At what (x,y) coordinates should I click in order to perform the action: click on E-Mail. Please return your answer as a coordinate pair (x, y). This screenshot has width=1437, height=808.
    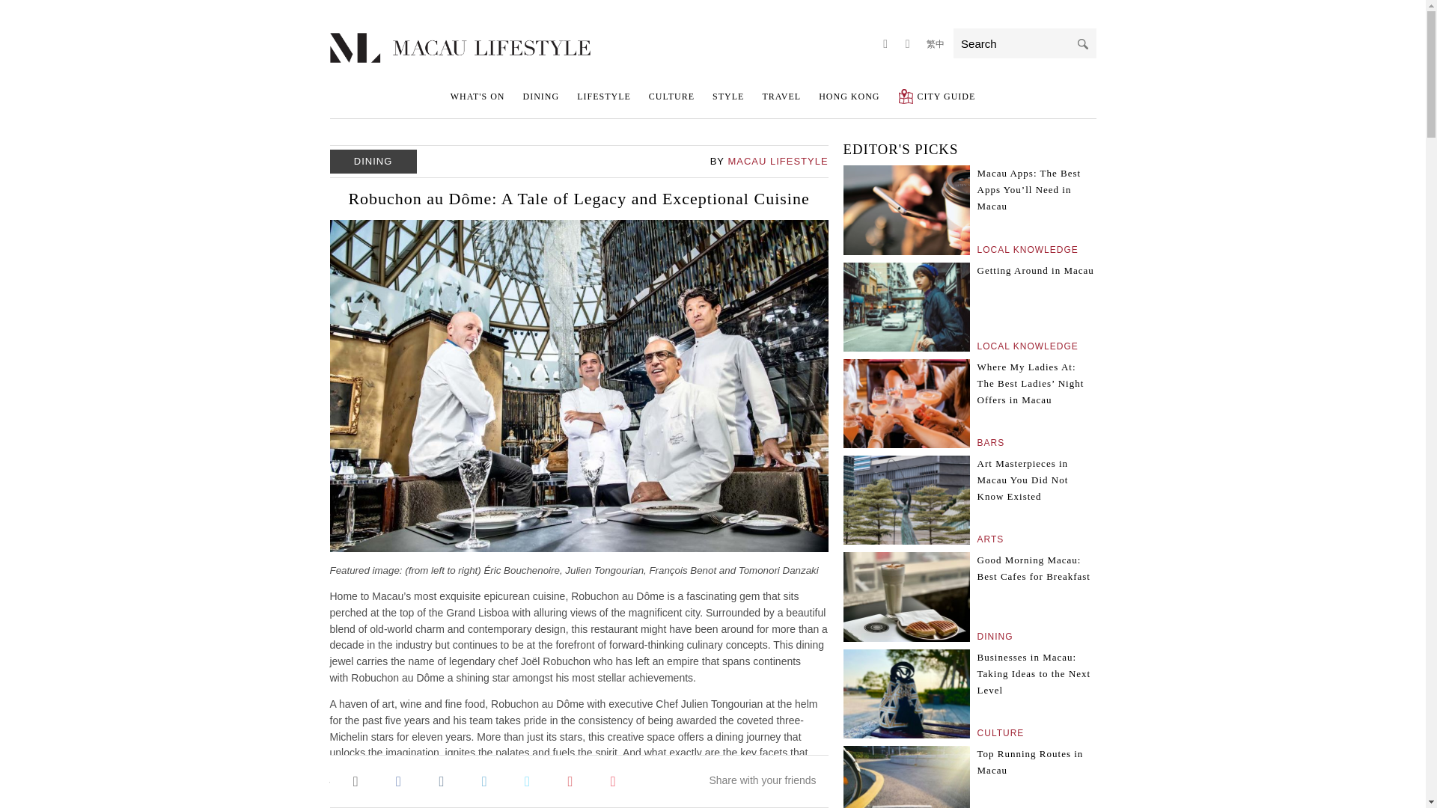
    Looking at the image, I should click on (355, 780).